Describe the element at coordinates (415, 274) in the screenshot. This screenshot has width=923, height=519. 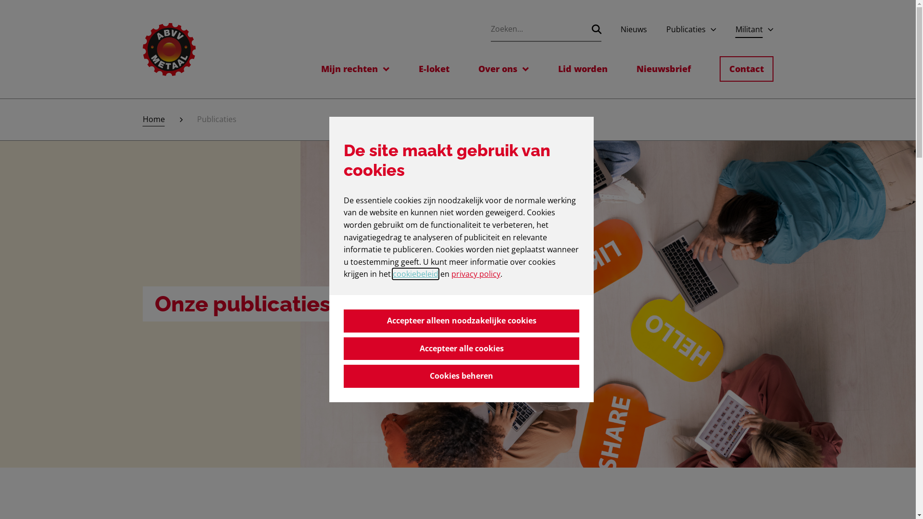
I see `cookiebeleid` at that location.